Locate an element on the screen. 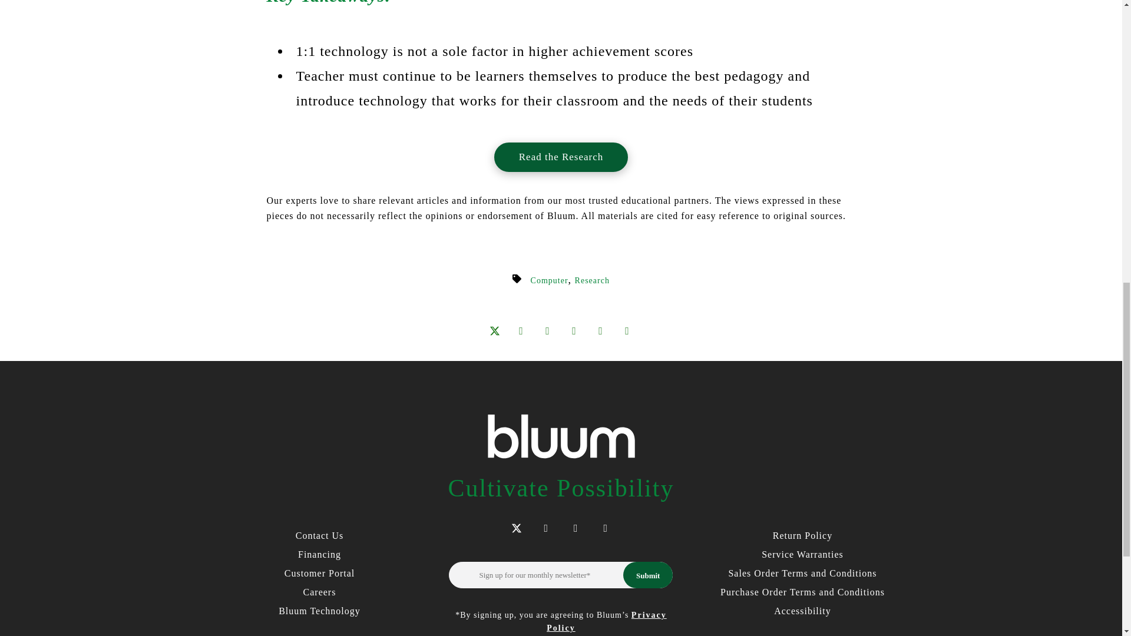  Submit is located at coordinates (648, 575).